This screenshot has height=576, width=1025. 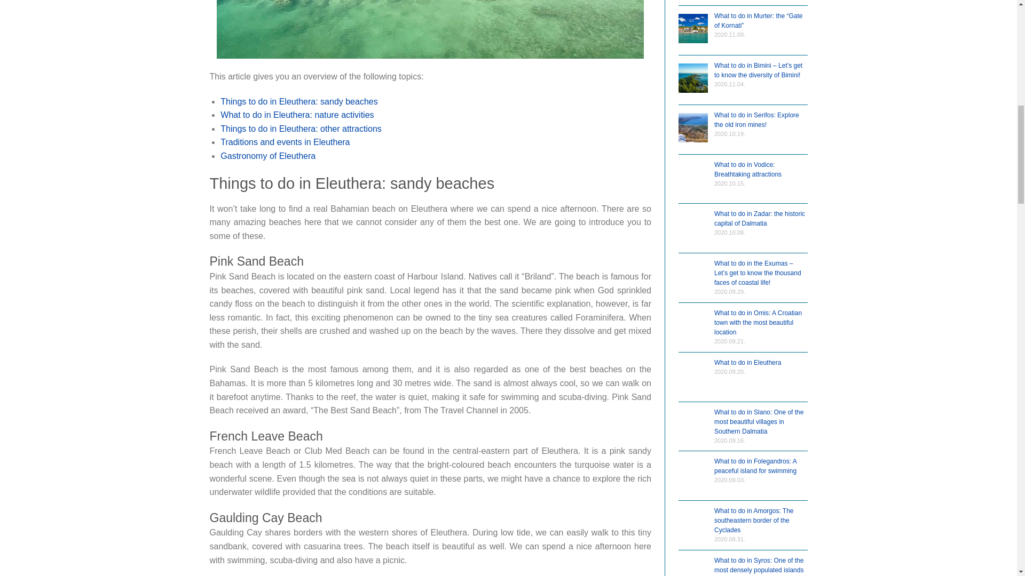 I want to click on Things to do in Eleuthera: other attractions, so click(x=301, y=129).